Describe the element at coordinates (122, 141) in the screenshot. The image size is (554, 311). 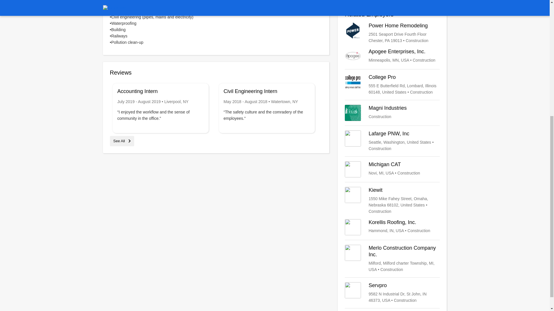
I see `Kiewit` at that location.